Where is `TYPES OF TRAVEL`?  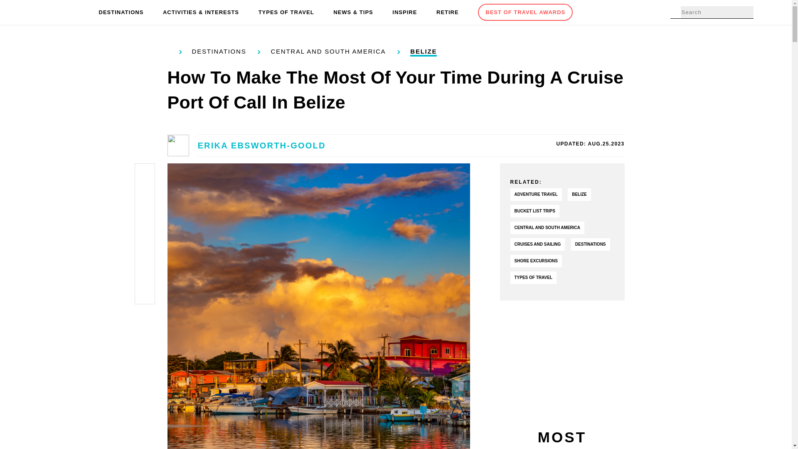 TYPES OF TRAVEL is located at coordinates (286, 12).